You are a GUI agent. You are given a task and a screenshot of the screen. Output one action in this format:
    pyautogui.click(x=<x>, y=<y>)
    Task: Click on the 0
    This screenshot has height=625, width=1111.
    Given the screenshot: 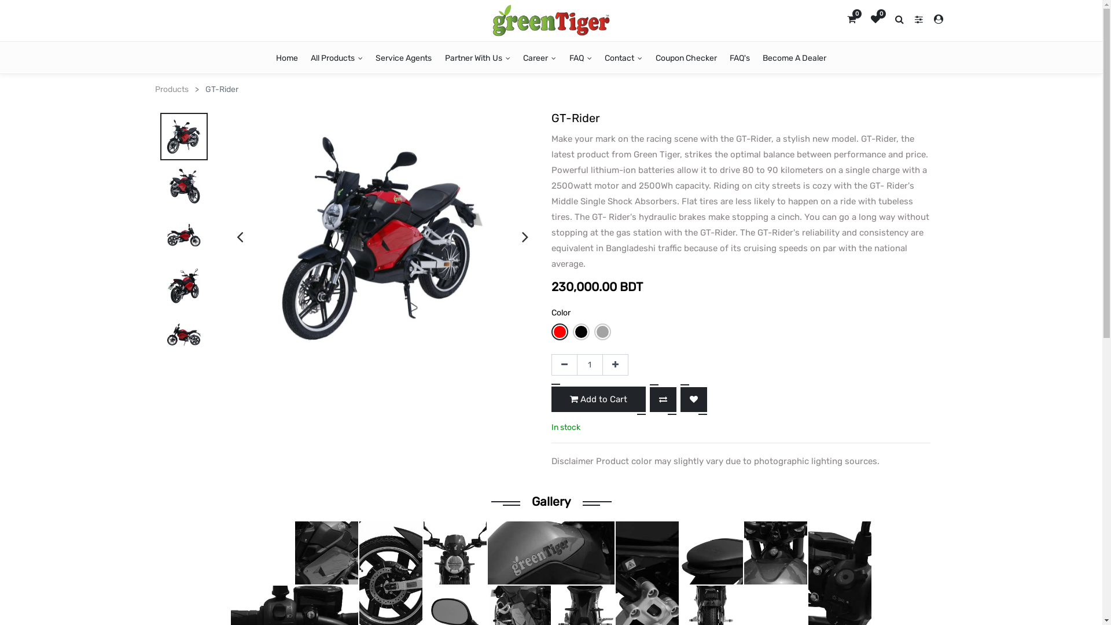 What is the action you would take?
    pyautogui.click(x=852, y=19)
    